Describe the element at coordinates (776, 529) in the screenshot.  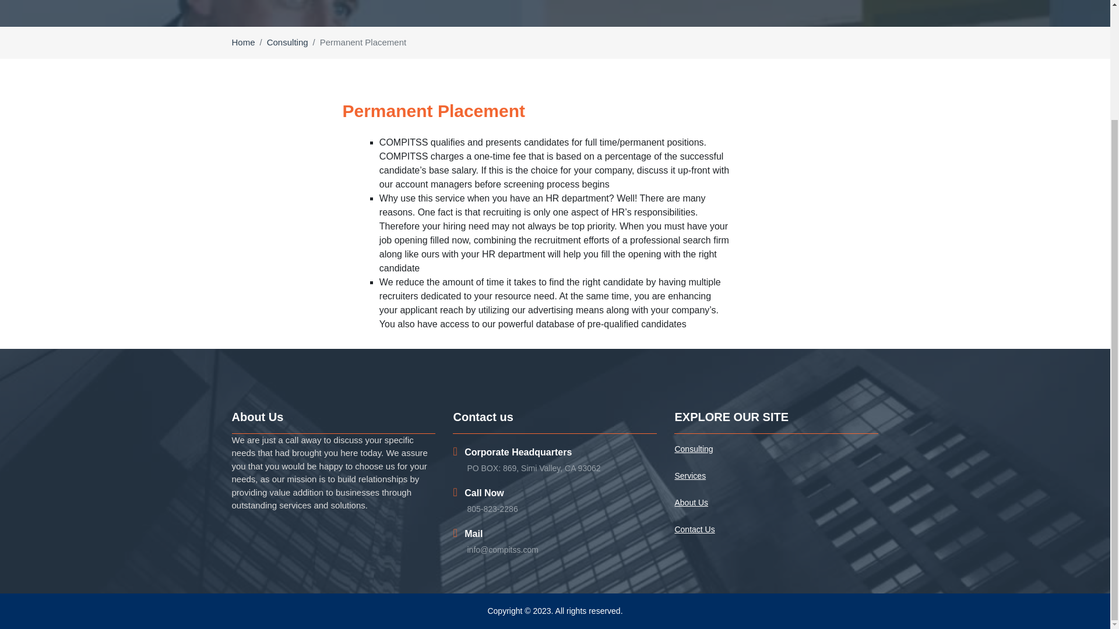
I see `Contact Us` at that location.